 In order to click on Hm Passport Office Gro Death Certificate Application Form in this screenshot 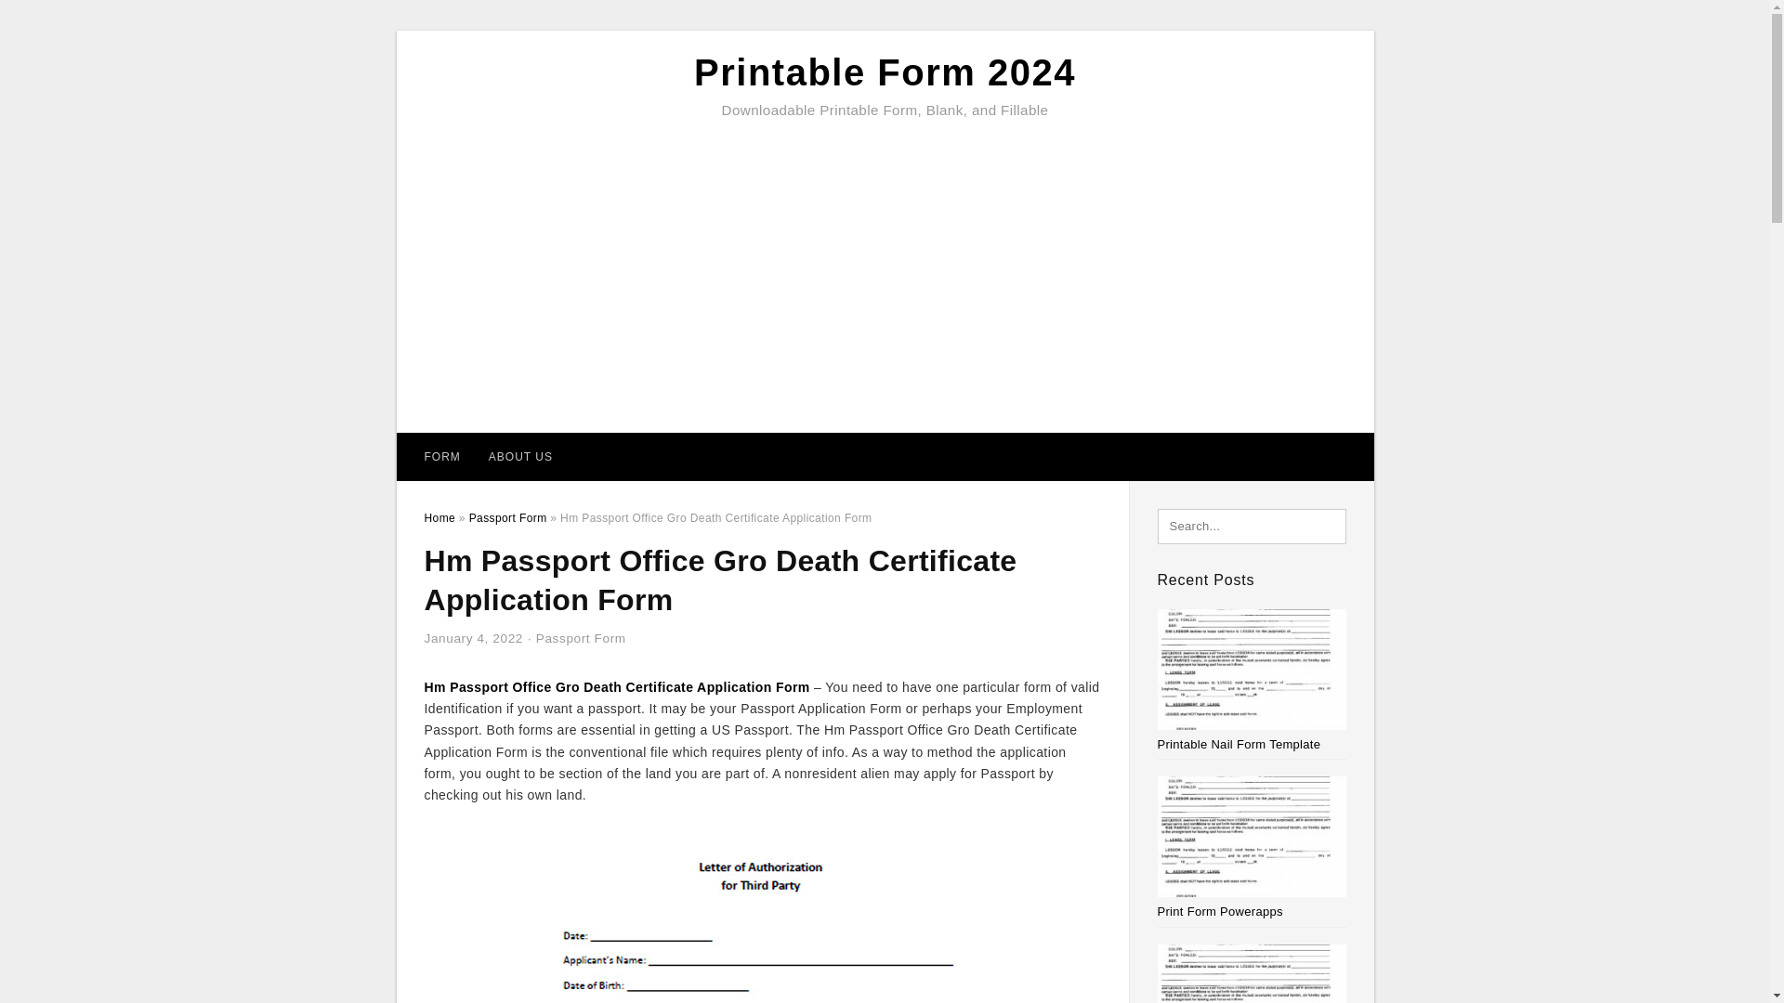, I will do `click(617, 687)`.